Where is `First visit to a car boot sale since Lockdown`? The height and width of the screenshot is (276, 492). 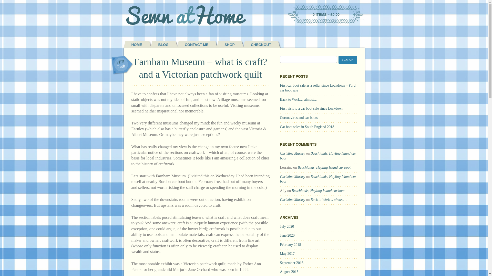
First visit to a car boot sale since Lockdown is located at coordinates (312, 108).